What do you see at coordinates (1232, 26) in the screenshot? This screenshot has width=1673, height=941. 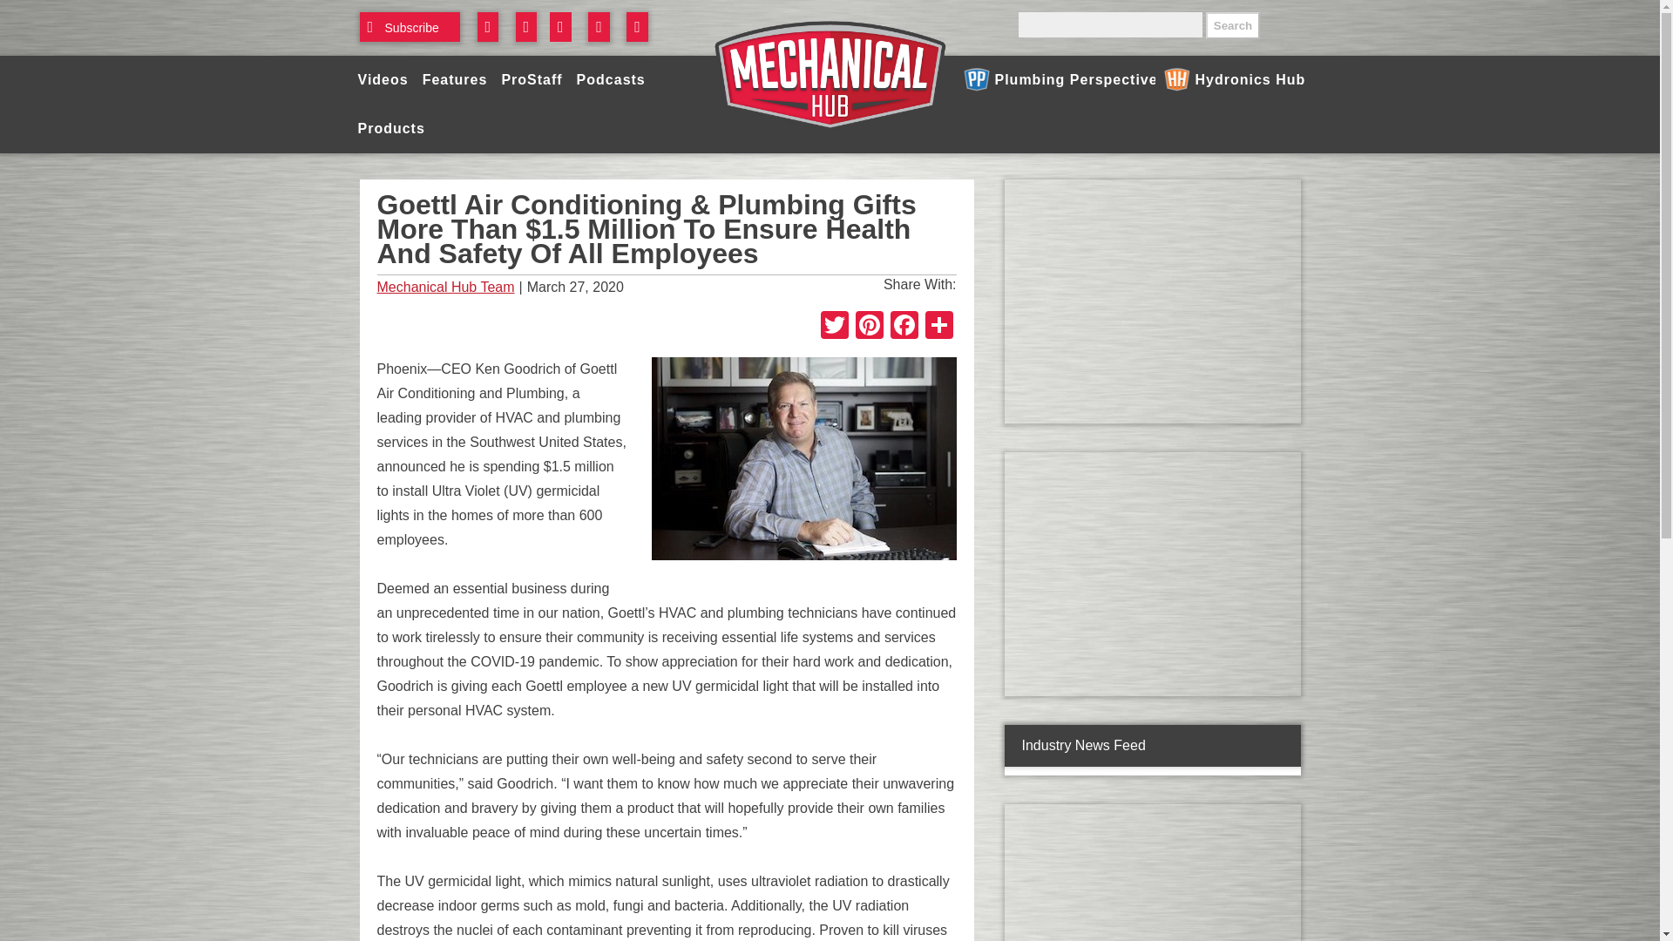 I see `Search` at bounding box center [1232, 26].